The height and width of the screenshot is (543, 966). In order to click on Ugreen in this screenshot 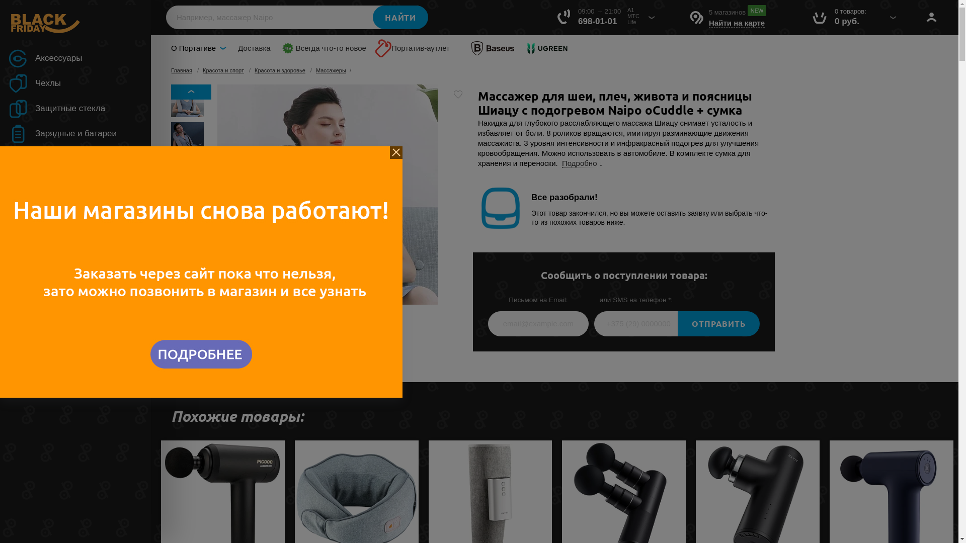, I will do `click(548, 48)`.